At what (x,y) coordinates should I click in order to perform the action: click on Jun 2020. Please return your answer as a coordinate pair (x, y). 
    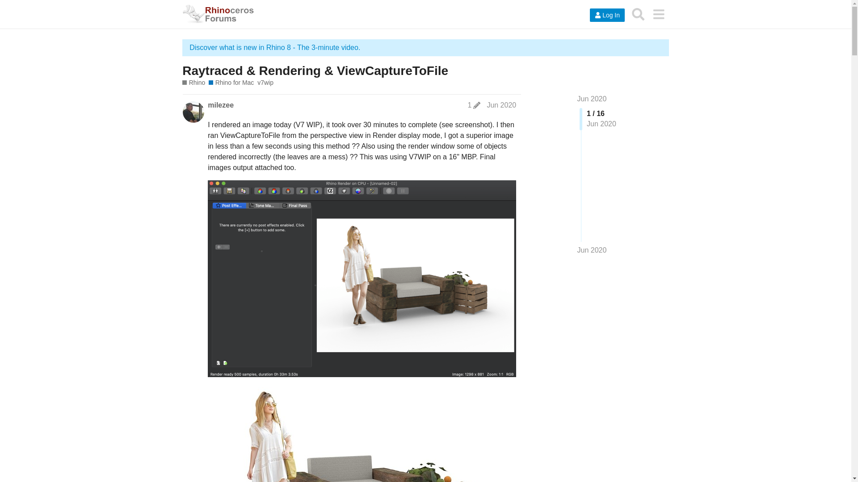
    Looking at the image, I should click on (501, 105).